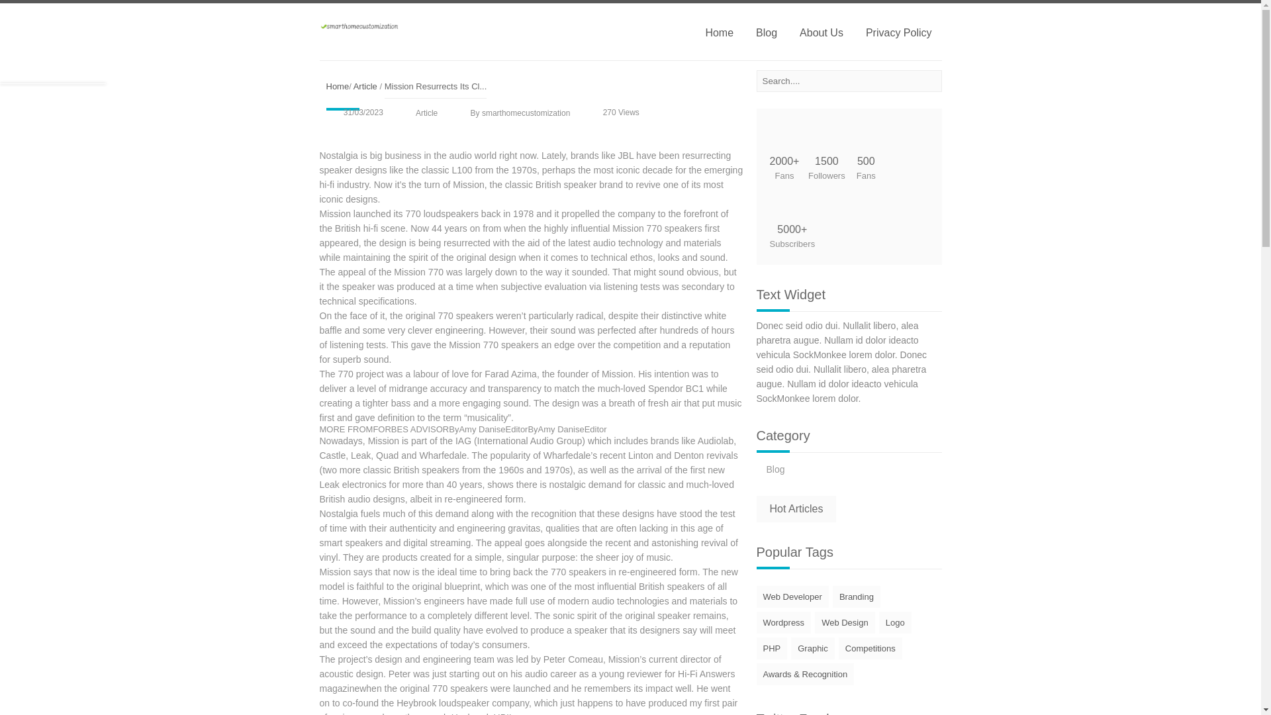  What do you see at coordinates (776, 469) in the screenshot?
I see `Blog` at bounding box center [776, 469].